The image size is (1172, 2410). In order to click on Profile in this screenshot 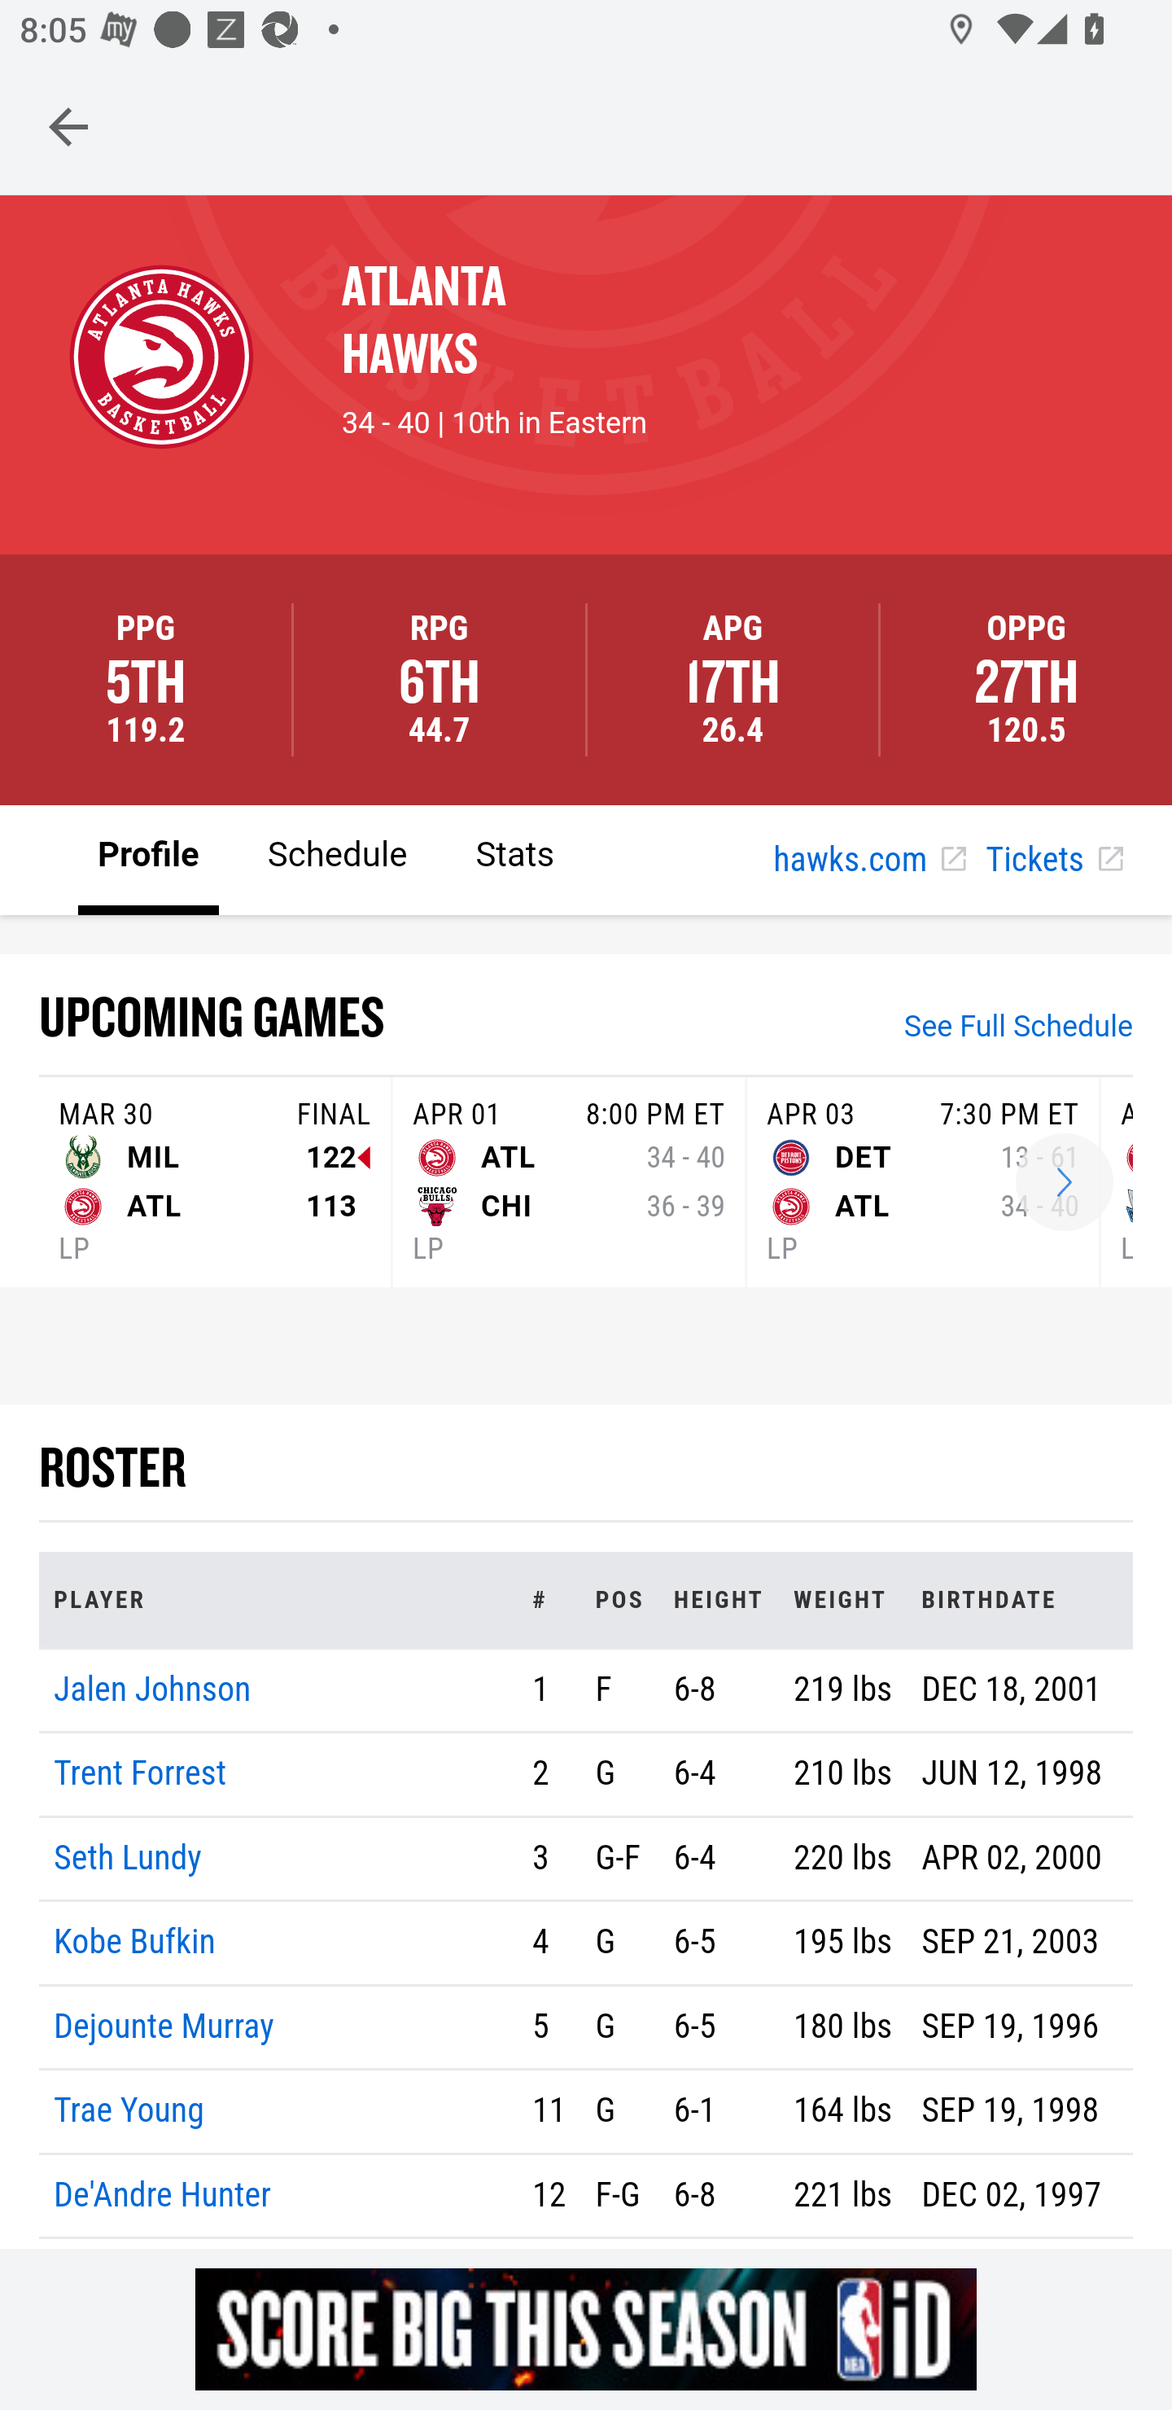, I will do `click(149, 858)`.